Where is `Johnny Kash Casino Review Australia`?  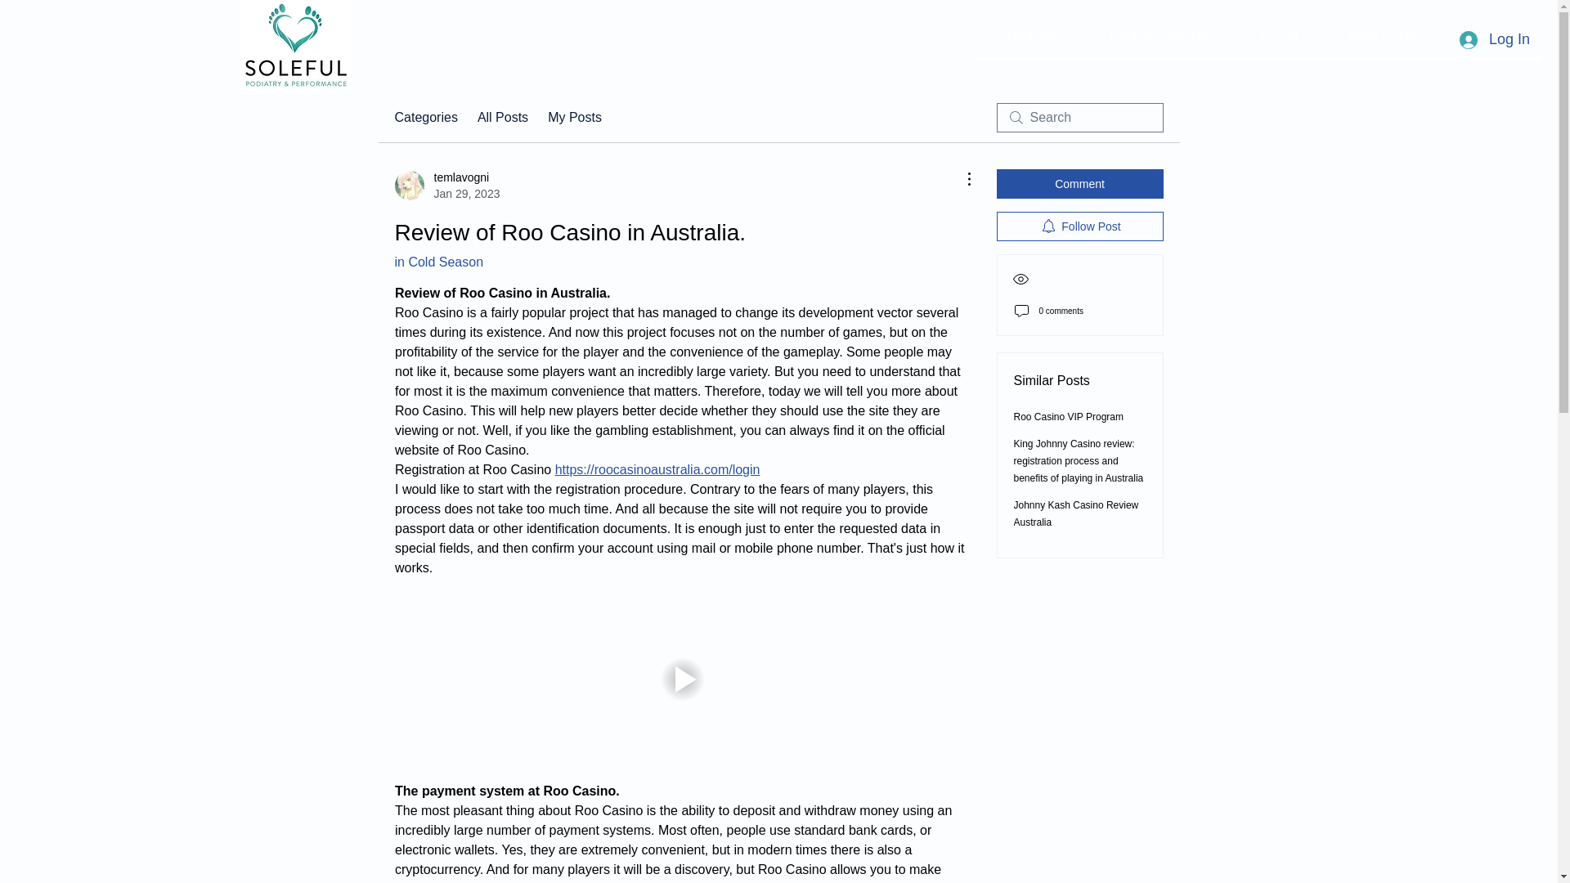 Johnny Kash Casino Review Australia is located at coordinates (438, 262).